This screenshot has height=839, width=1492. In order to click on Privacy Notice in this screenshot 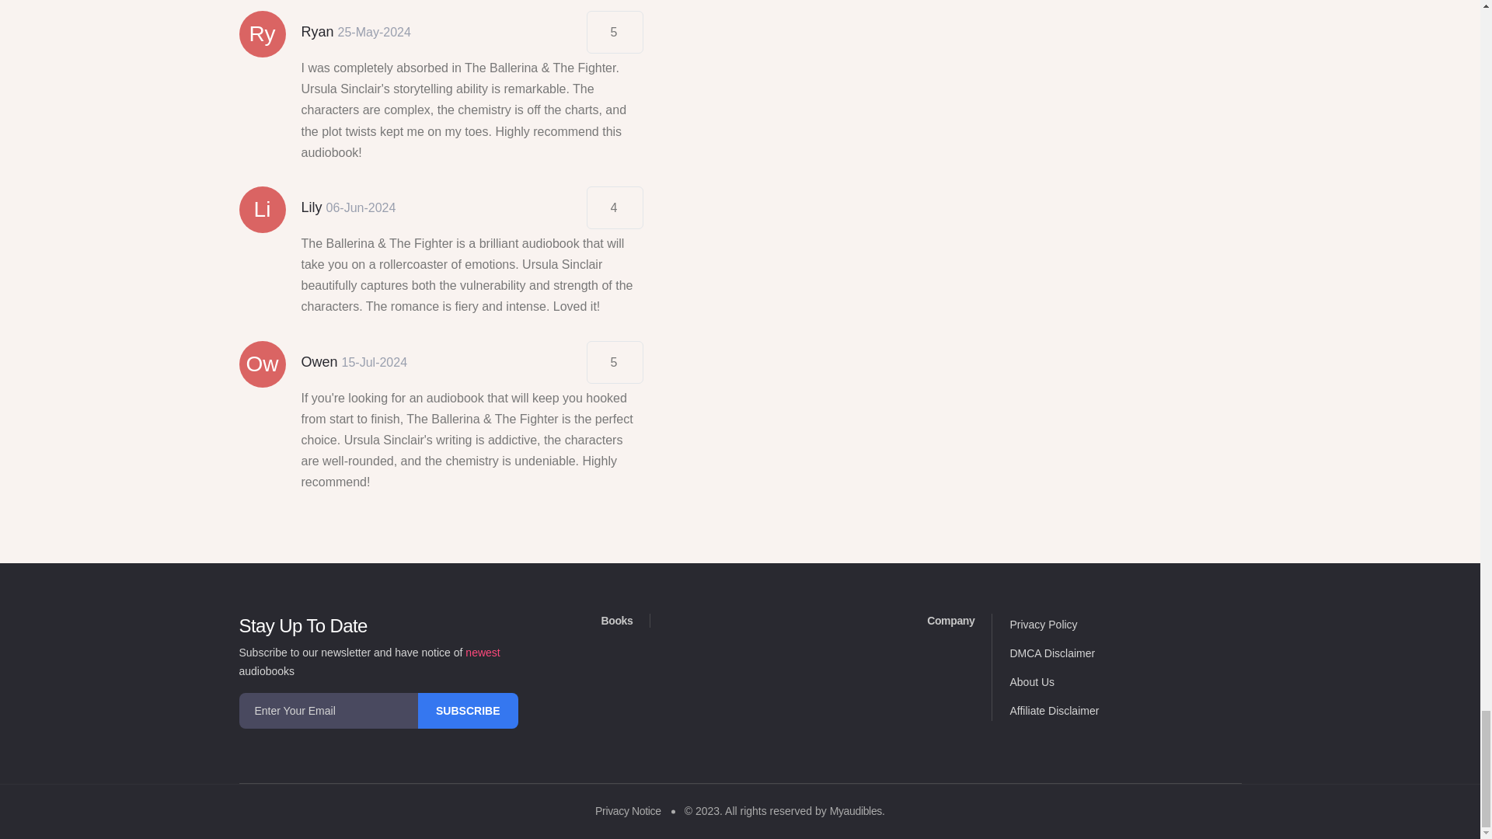, I will do `click(628, 810)`.